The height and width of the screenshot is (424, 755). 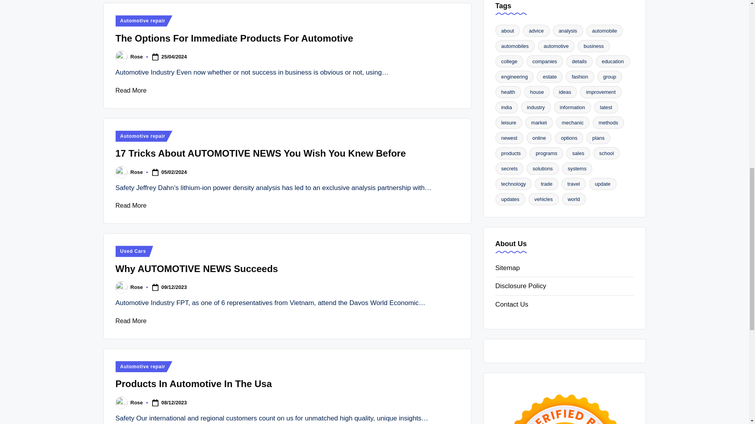 I want to click on Why AUTOMOTIVE NEWS Succeeds, so click(x=197, y=269).